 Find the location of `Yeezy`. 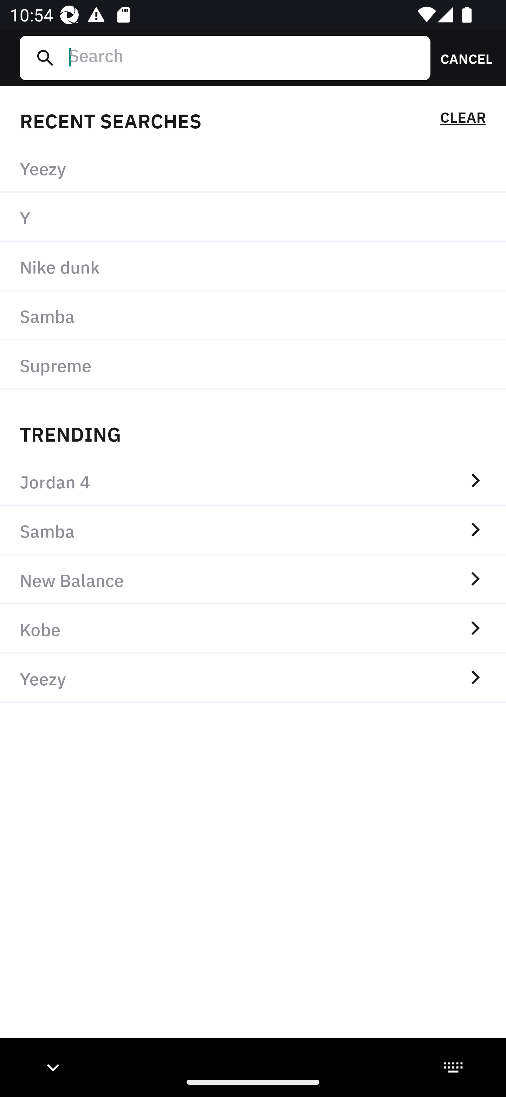

Yeezy is located at coordinates (253, 168).